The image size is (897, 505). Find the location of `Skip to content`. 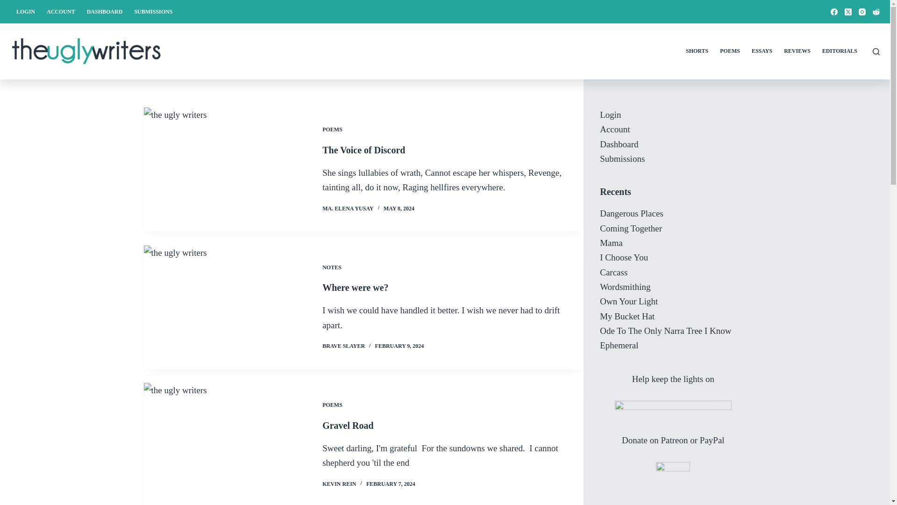

Skip to content is located at coordinates (9, 5).